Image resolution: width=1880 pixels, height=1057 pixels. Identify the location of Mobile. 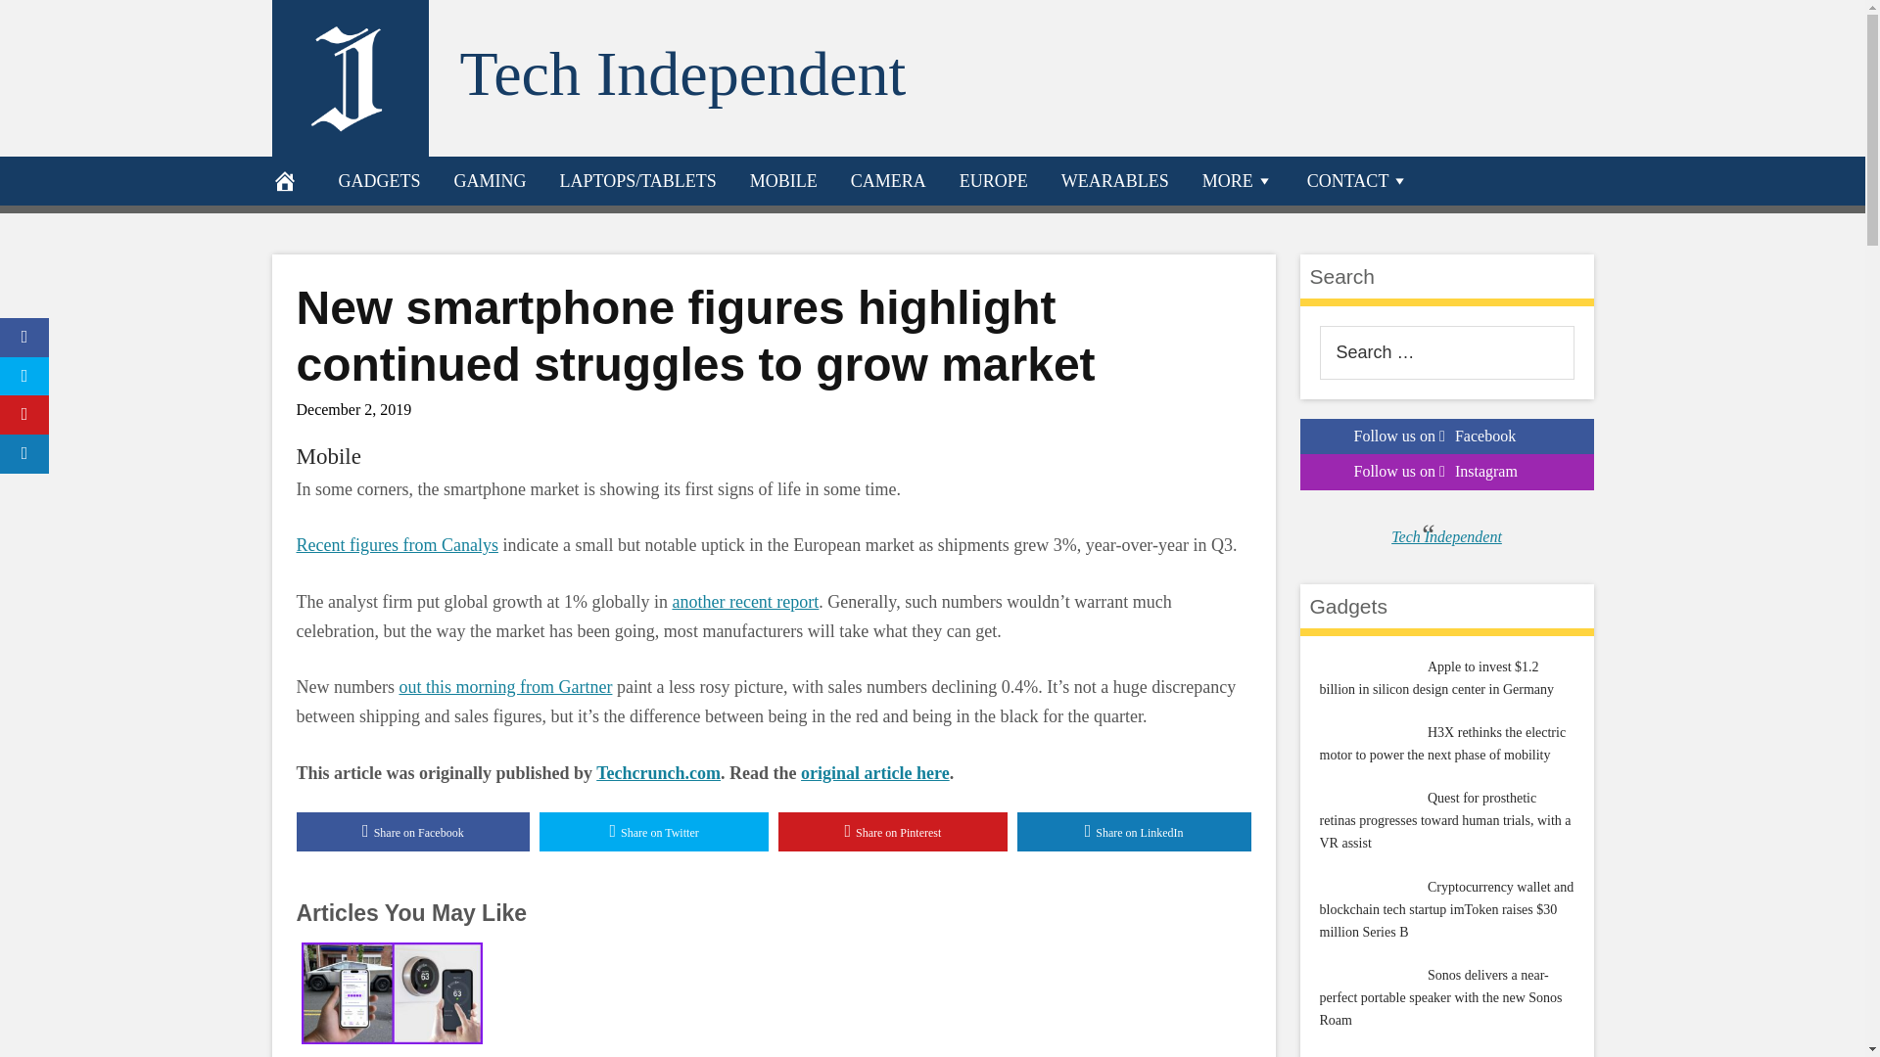
(327, 456).